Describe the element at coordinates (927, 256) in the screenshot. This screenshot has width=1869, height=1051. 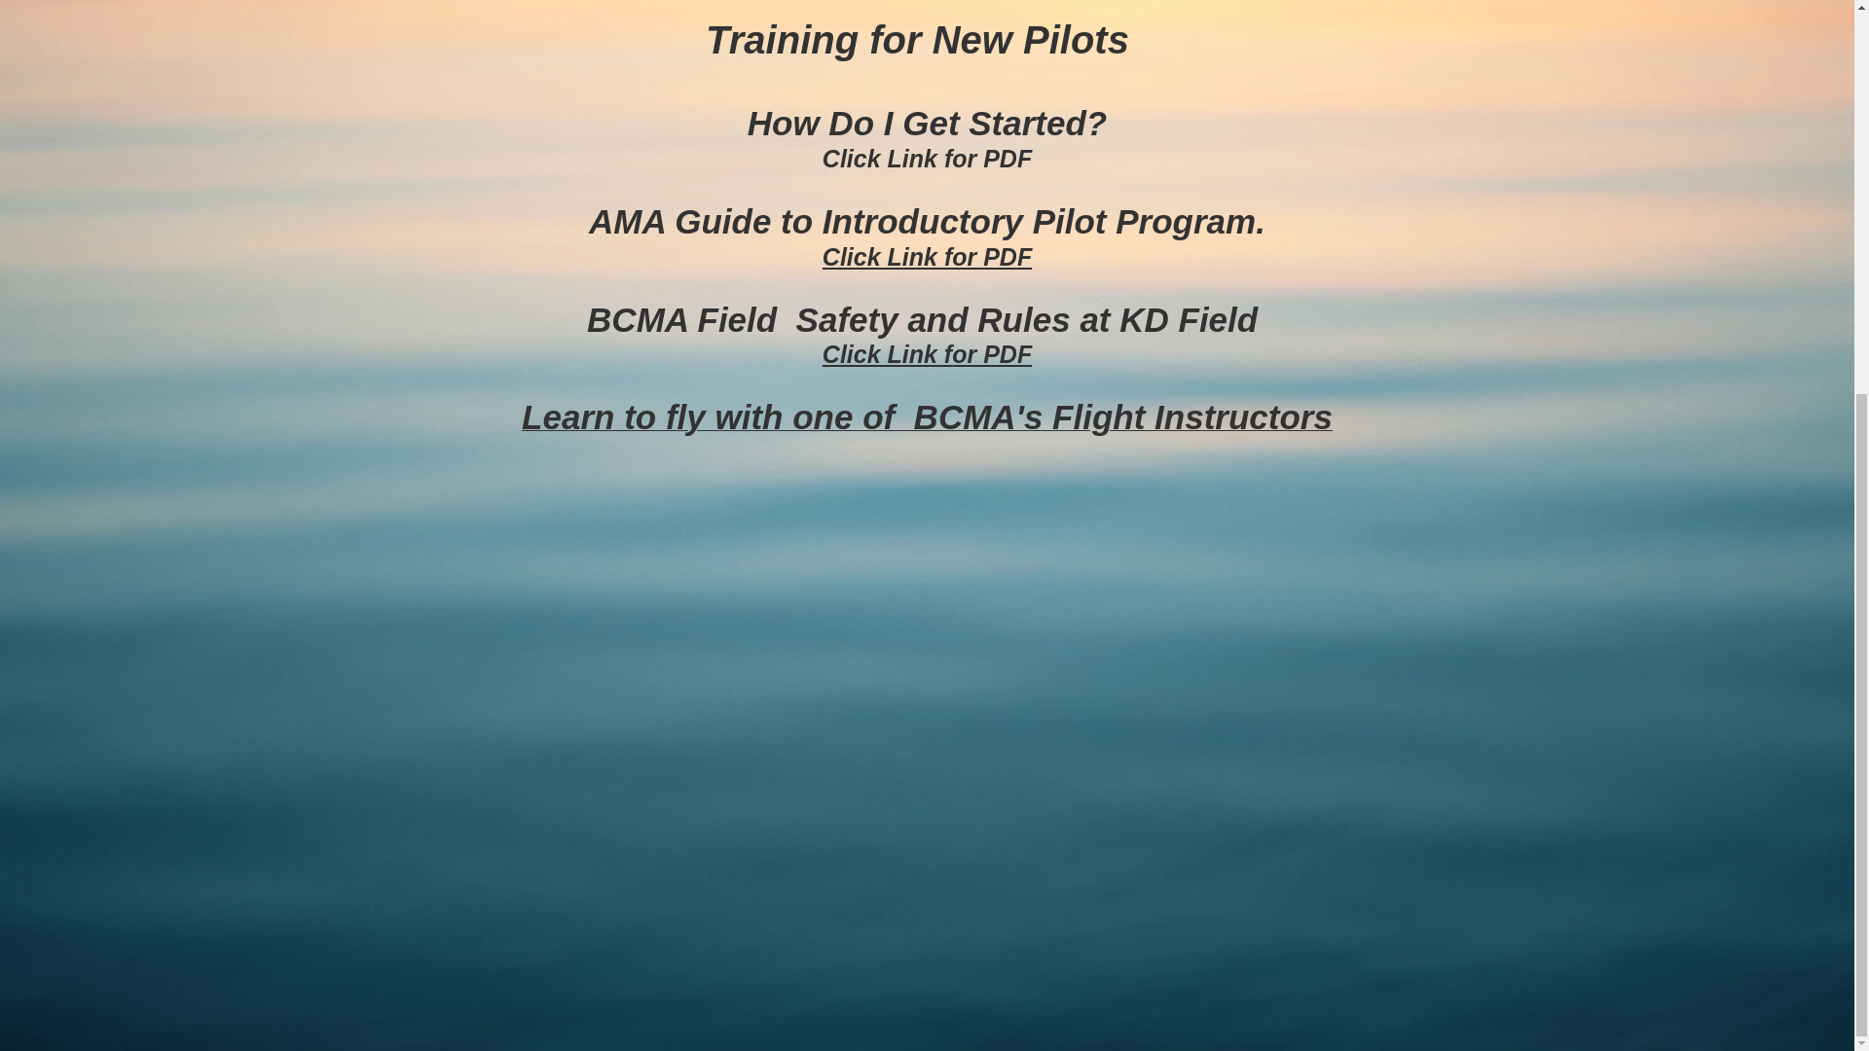
I see `Click Link for PDF` at that location.